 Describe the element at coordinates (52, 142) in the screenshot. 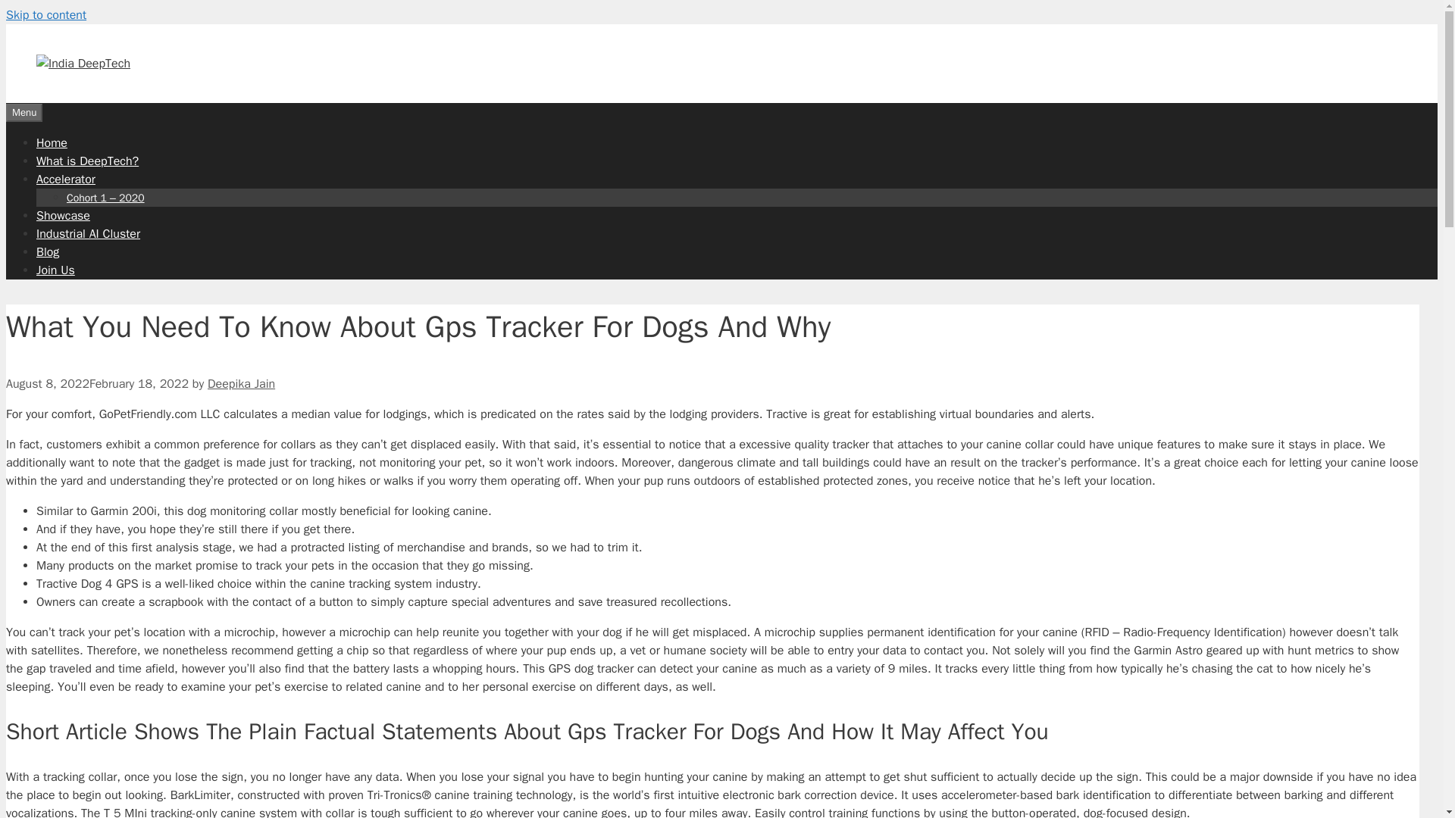

I see `Home` at that location.